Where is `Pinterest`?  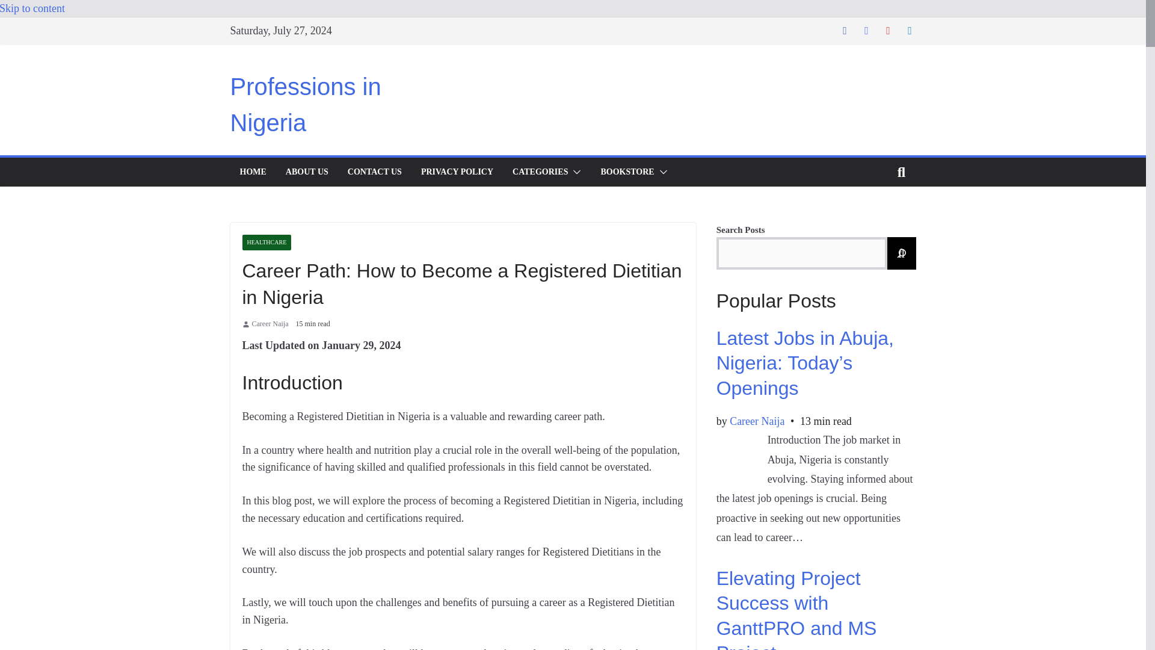
Pinterest is located at coordinates (888, 30).